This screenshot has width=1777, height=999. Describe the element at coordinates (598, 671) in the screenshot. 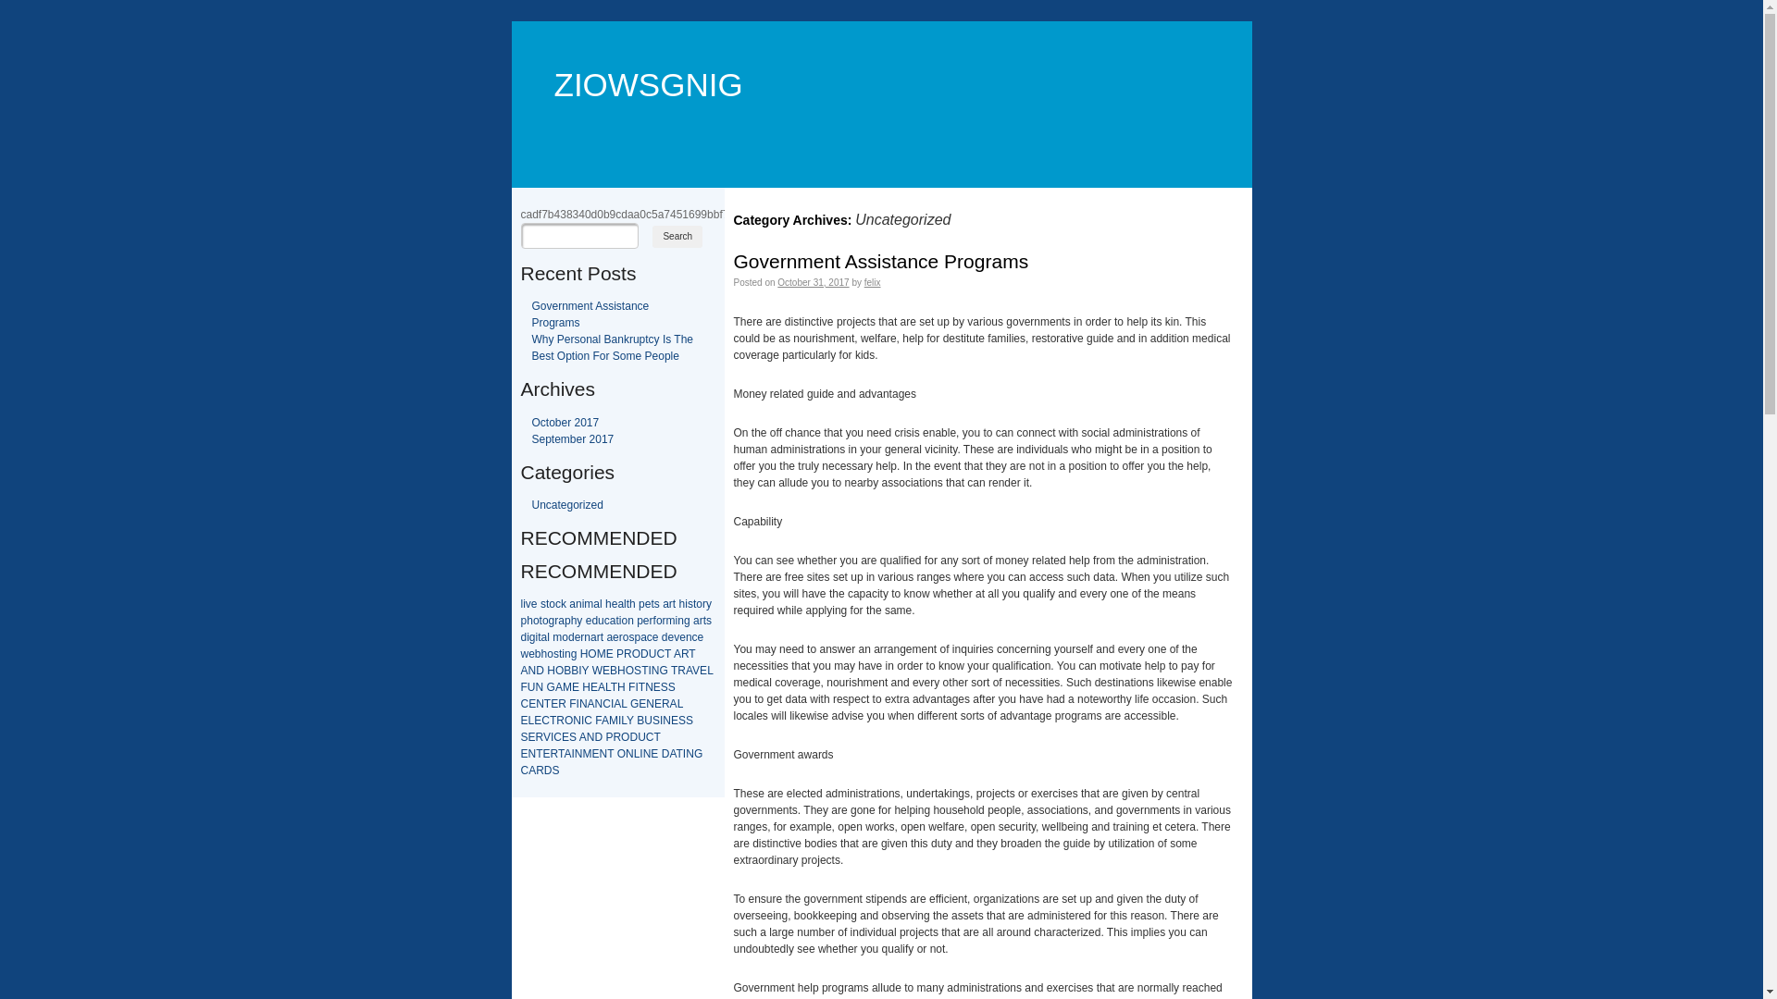

I see `W` at that location.